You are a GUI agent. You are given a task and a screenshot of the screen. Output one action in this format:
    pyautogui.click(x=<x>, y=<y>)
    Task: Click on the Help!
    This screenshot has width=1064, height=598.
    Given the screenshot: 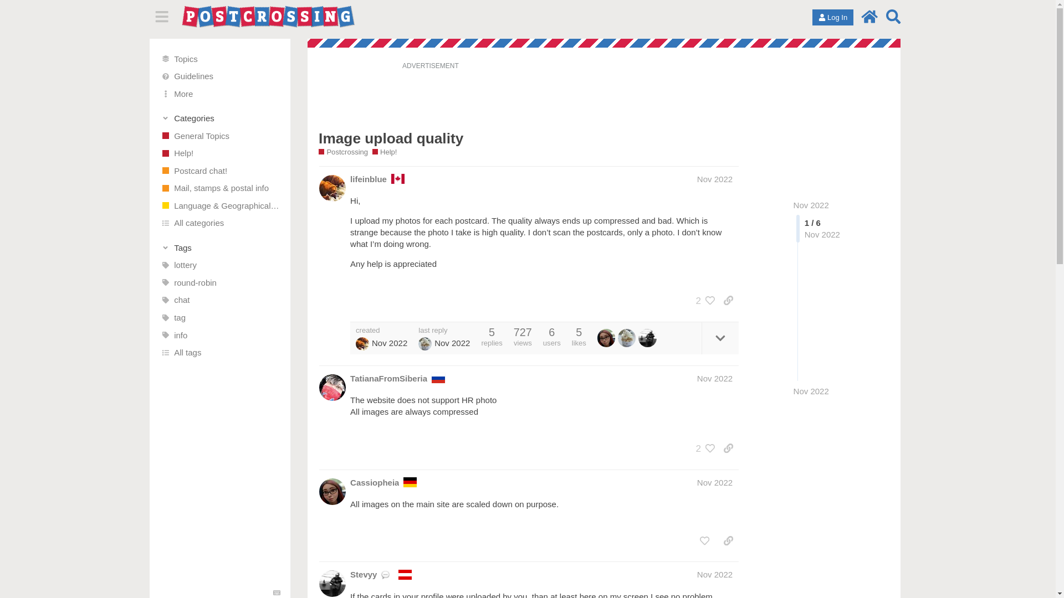 What is the action you would take?
    pyautogui.click(x=385, y=152)
    